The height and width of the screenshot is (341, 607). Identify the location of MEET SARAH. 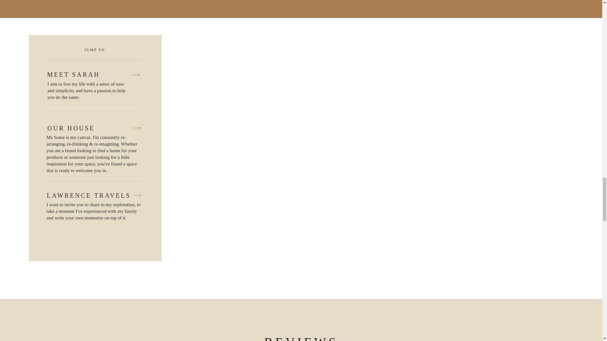
(89, 75).